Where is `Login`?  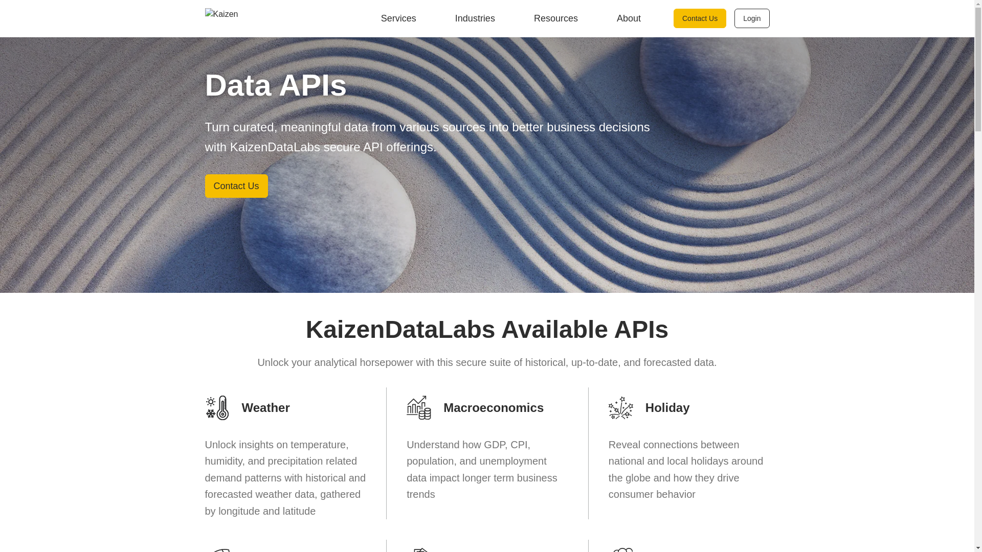
Login is located at coordinates (752, 18).